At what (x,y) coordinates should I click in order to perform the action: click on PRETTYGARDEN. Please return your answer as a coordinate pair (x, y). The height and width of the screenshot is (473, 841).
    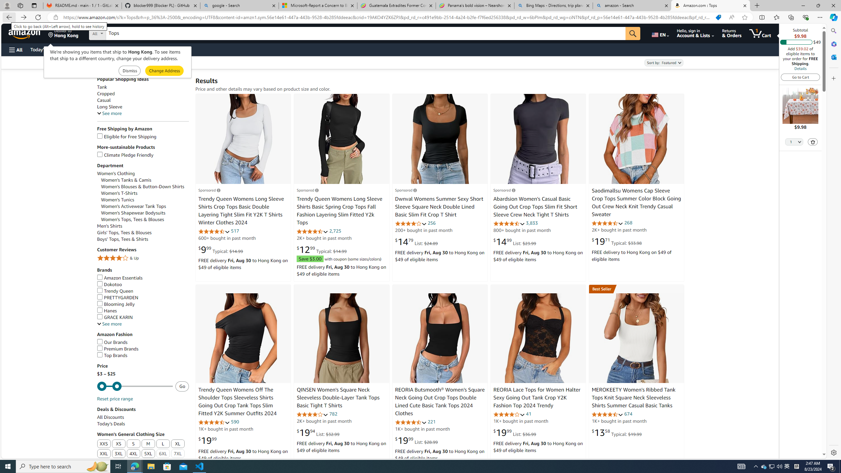
    Looking at the image, I should click on (143, 298).